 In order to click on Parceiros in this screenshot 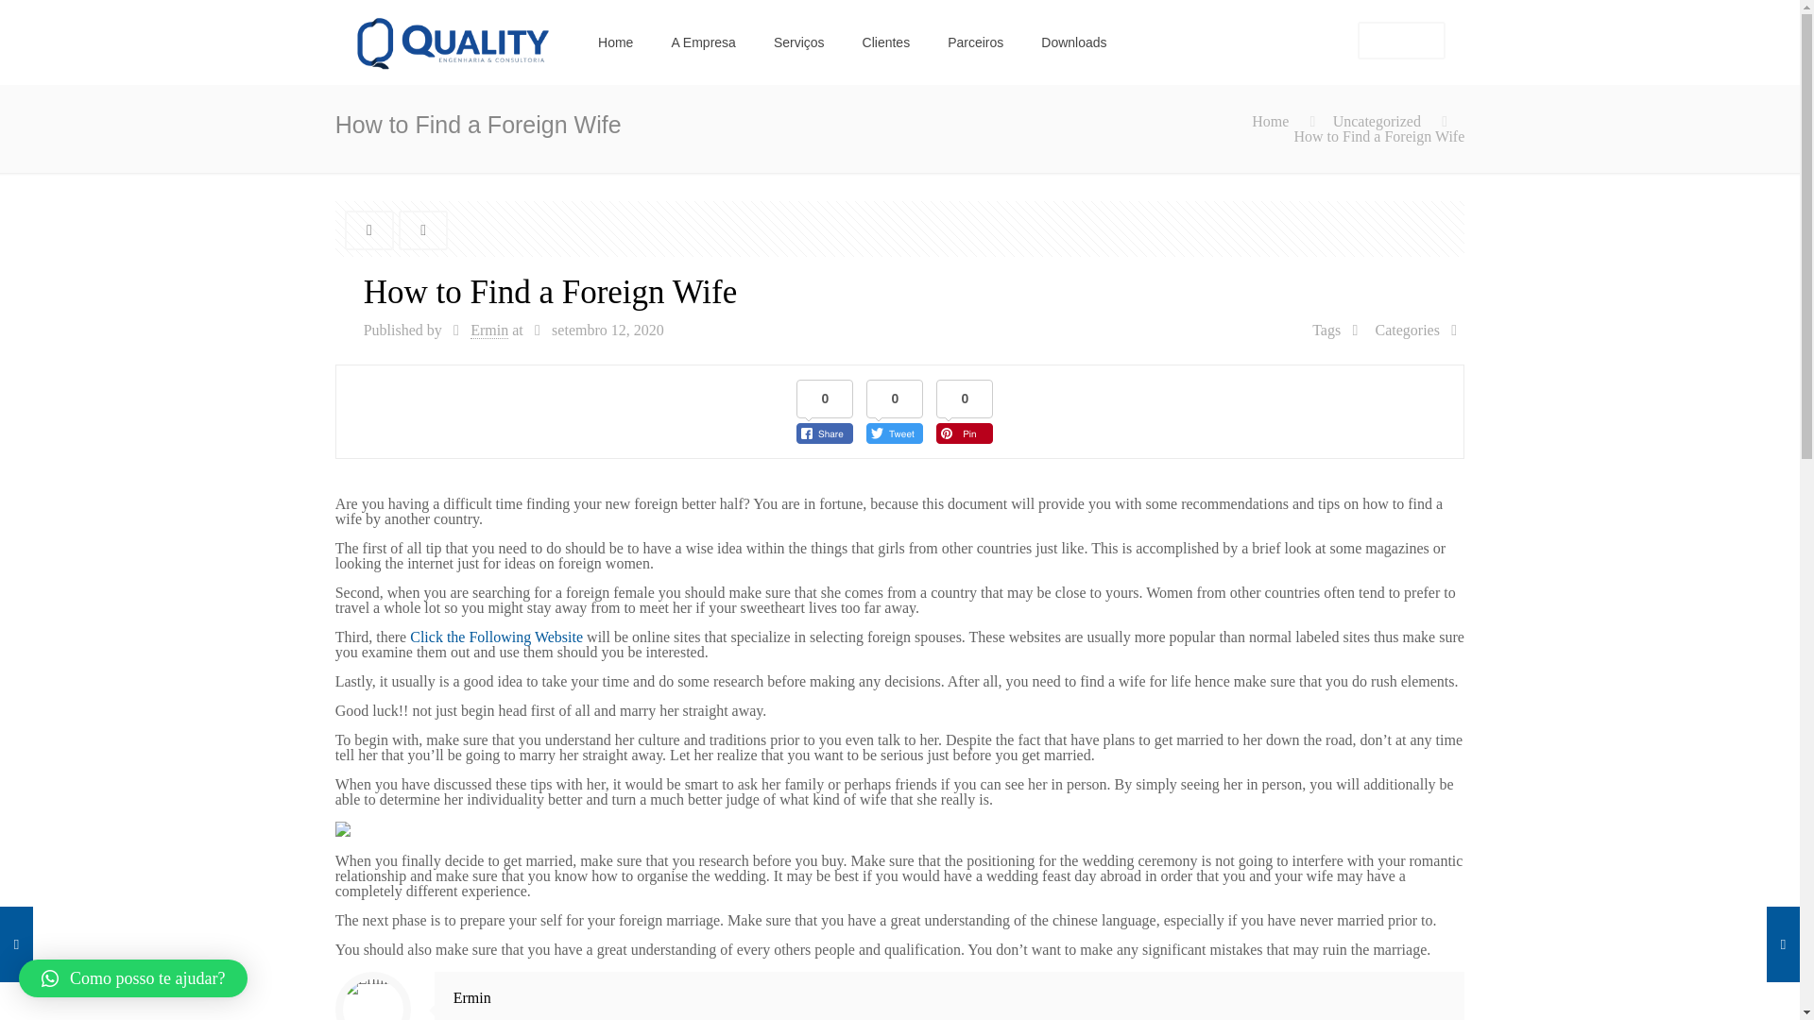, I will do `click(975, 42)`.